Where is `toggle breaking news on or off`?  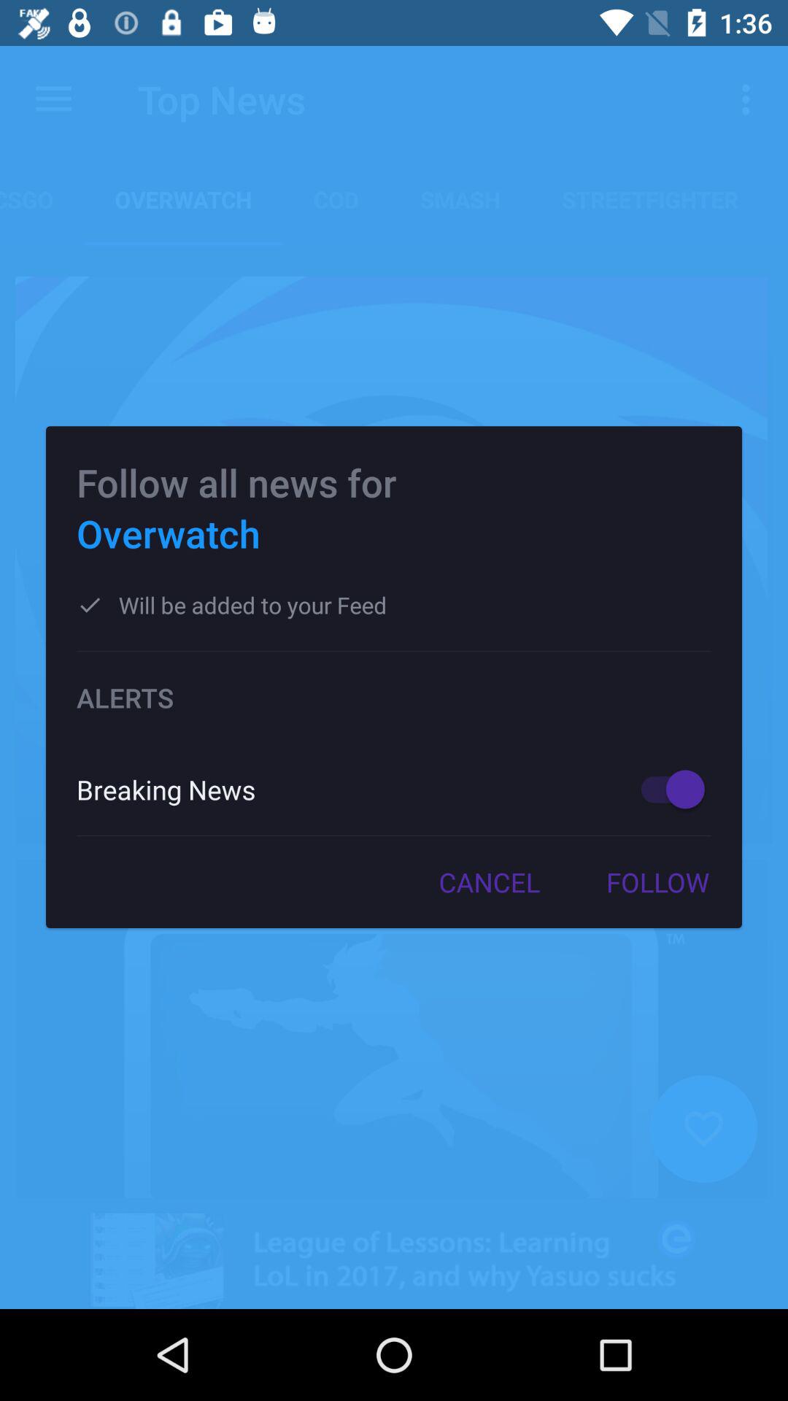
toggle breaking news on or off is located at coordinates (665, 790).